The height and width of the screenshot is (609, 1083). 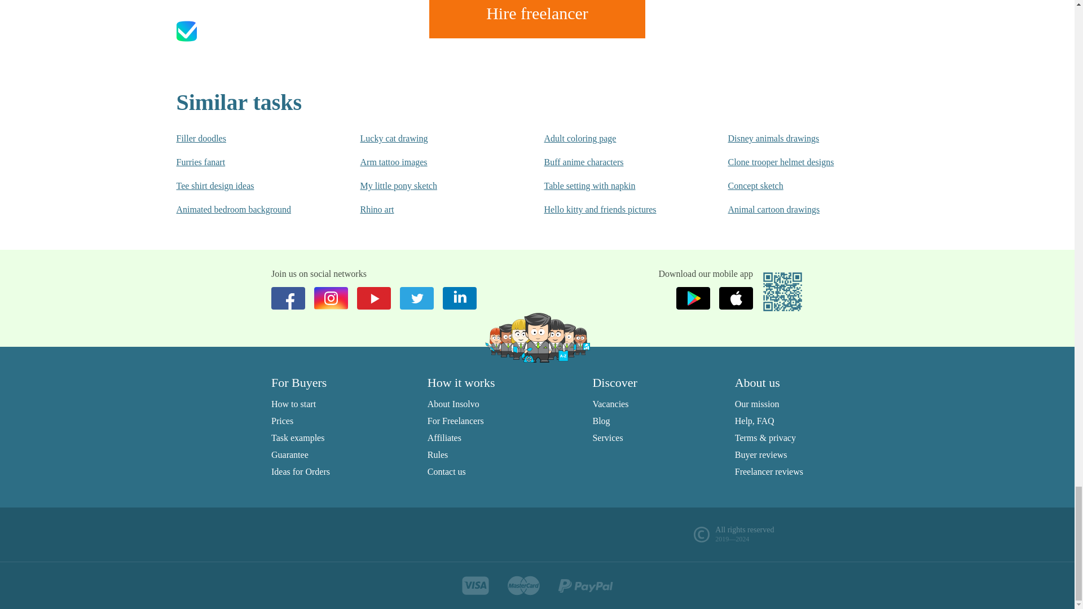 I want to click on For Freelancers, so click(x=456, y=421).